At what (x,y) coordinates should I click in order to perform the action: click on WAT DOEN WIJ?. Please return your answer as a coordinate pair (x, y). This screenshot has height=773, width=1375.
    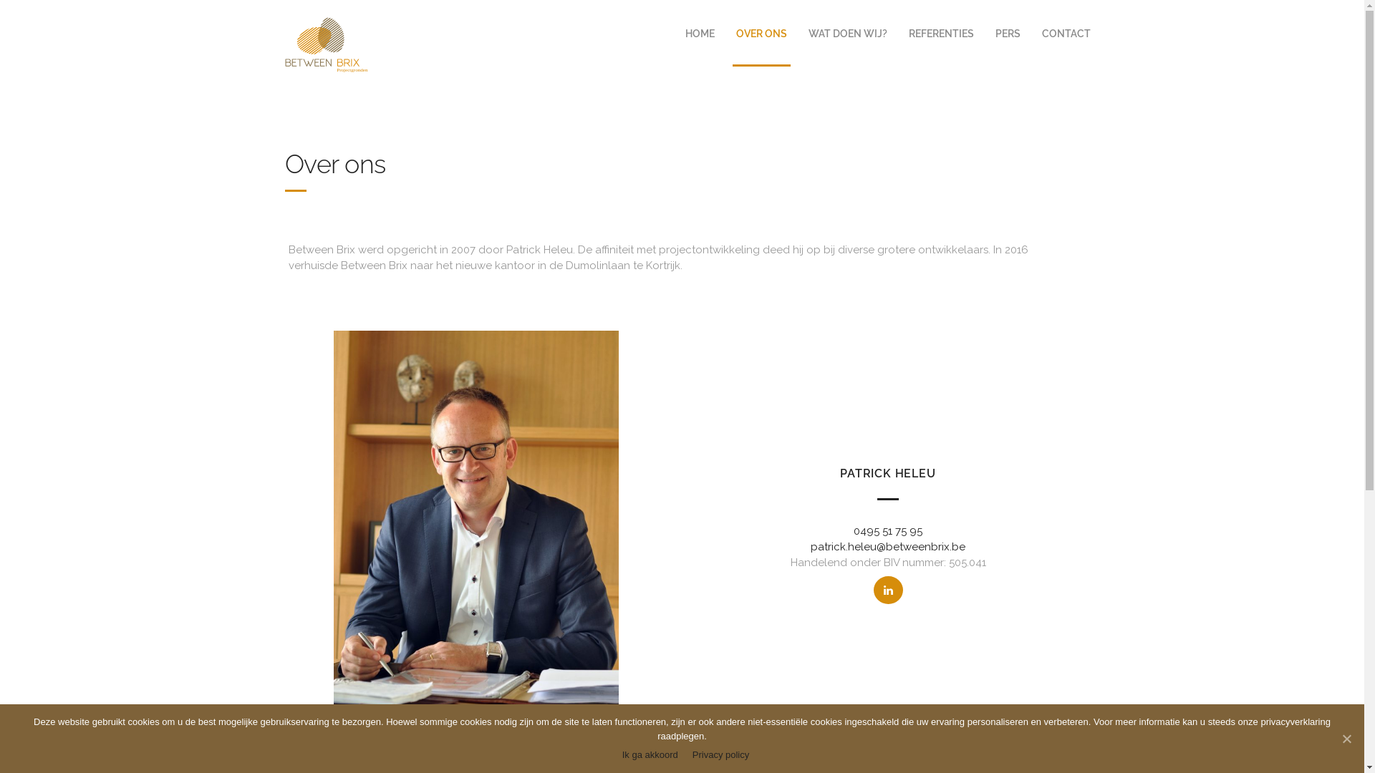
    Looking at the image, I should click on (848, 32).